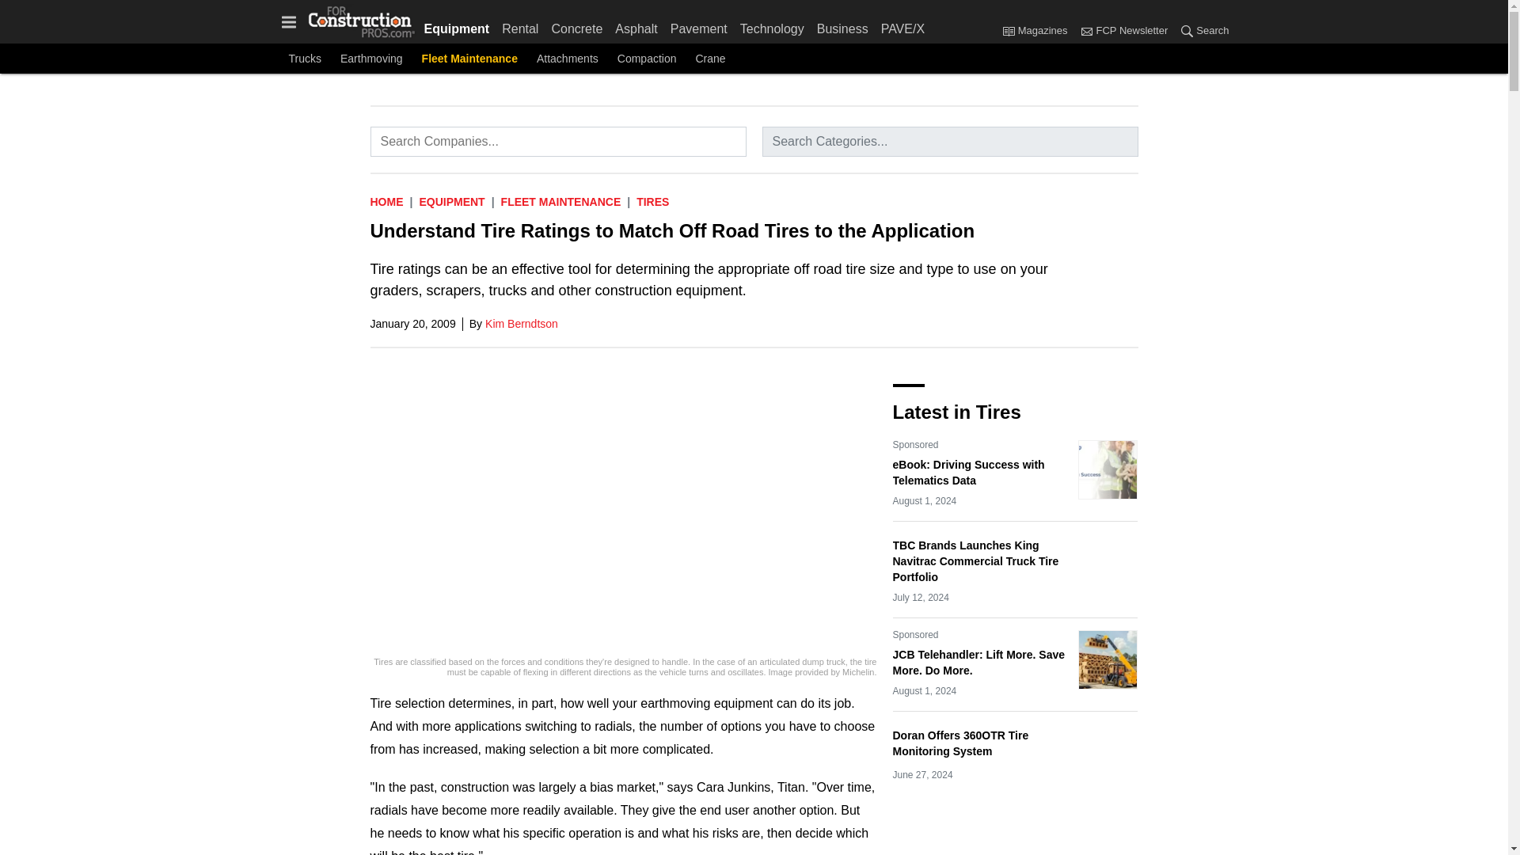 This screenshot has width=1520, height=855. Describe the element at coordinates (567, 59) in the screenshot. I see `Attachments` at that location.